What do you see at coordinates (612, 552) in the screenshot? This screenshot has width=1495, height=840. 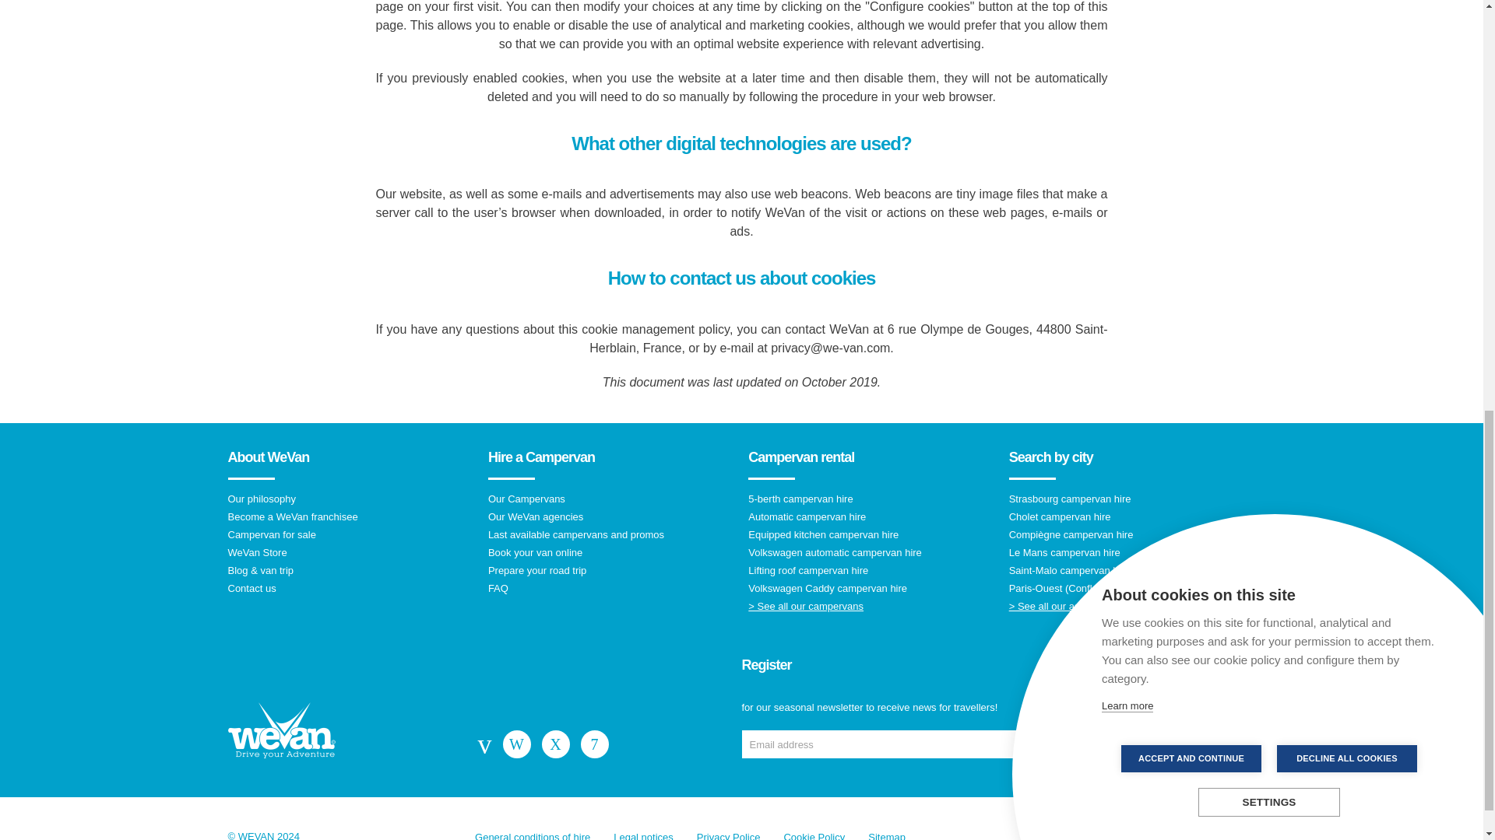 I see `Book your van online` at bounding box center [612, 552].